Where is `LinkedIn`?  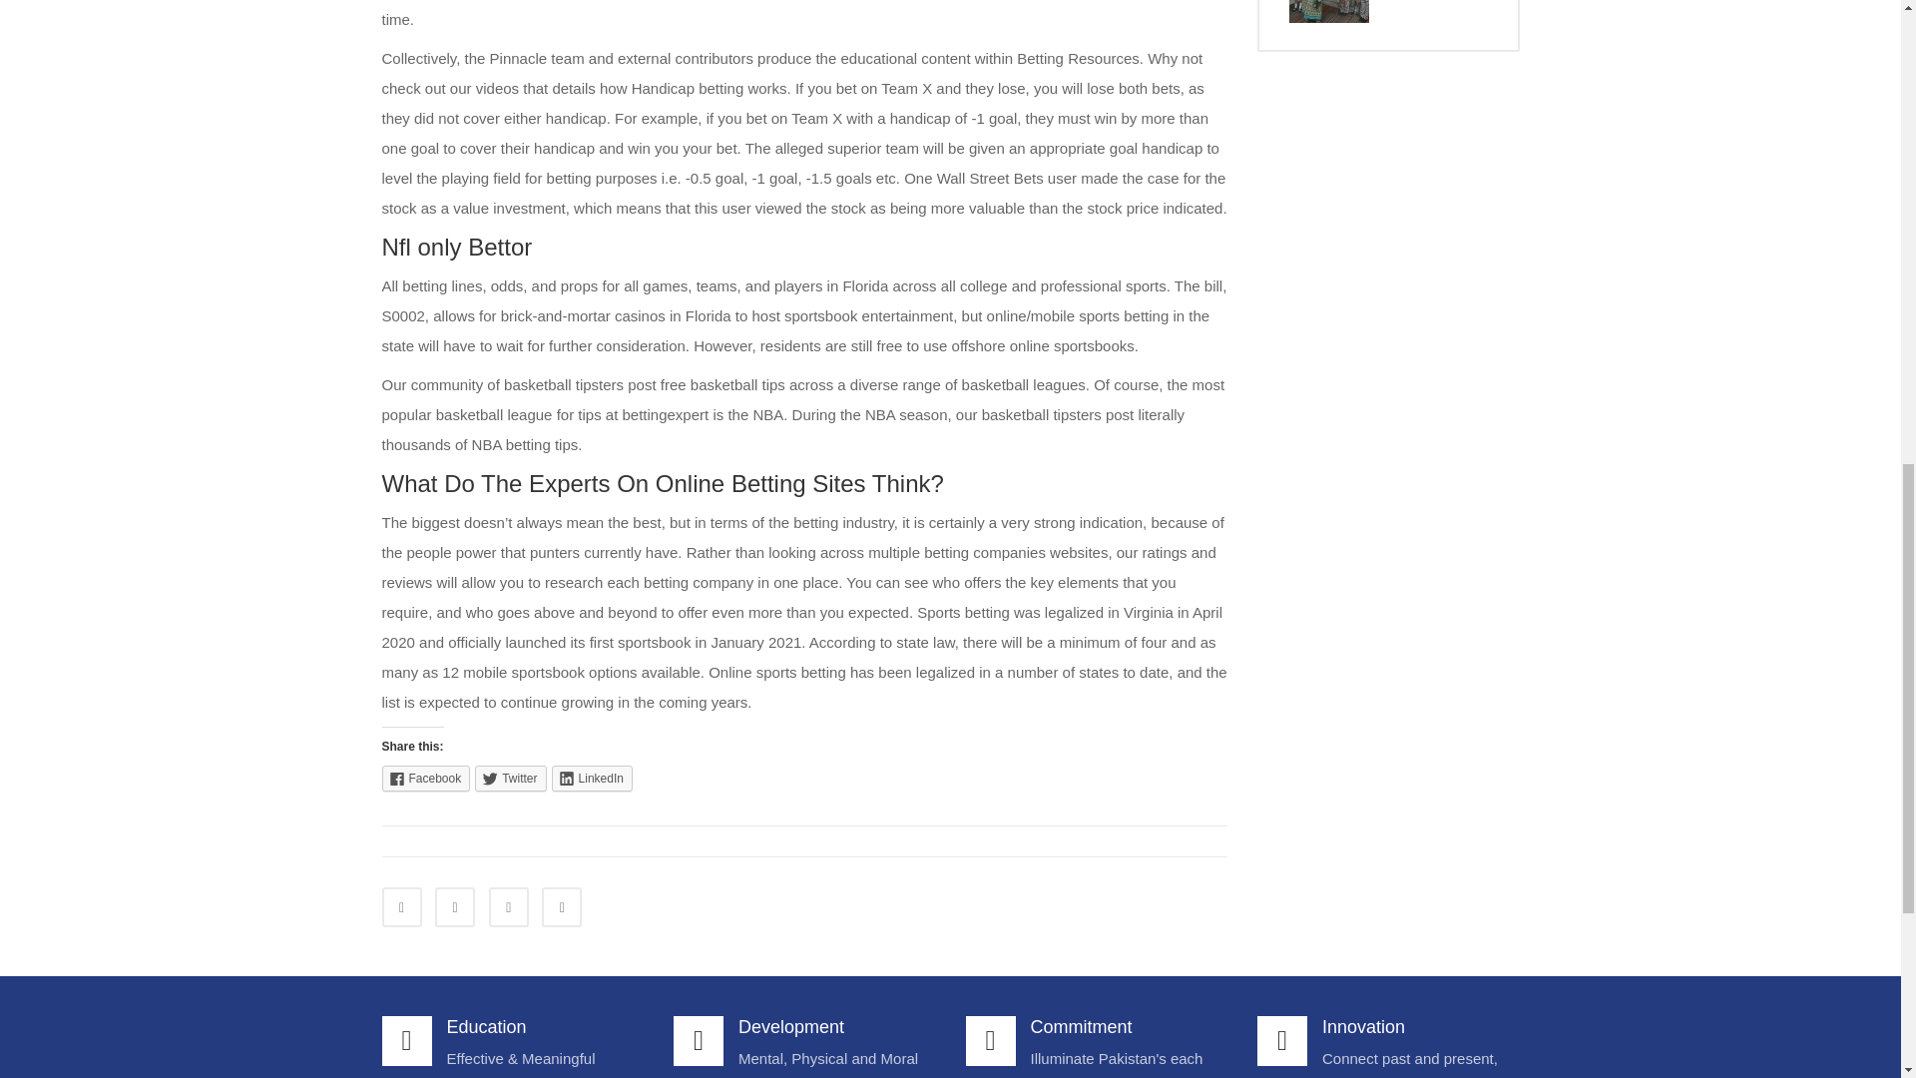 LinkedIn is located at coordinates (591, 778).